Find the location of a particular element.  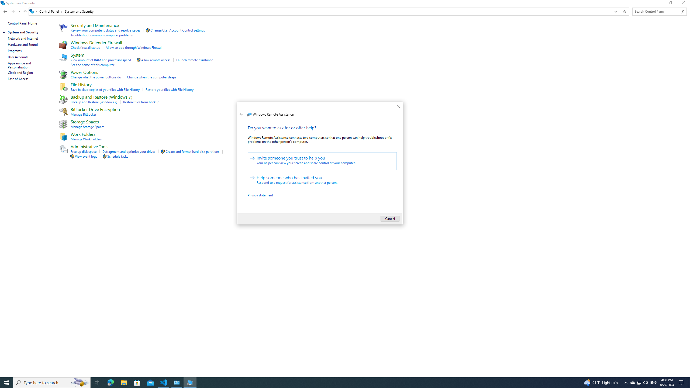

Type here to search is located at coordinates (52, 383).